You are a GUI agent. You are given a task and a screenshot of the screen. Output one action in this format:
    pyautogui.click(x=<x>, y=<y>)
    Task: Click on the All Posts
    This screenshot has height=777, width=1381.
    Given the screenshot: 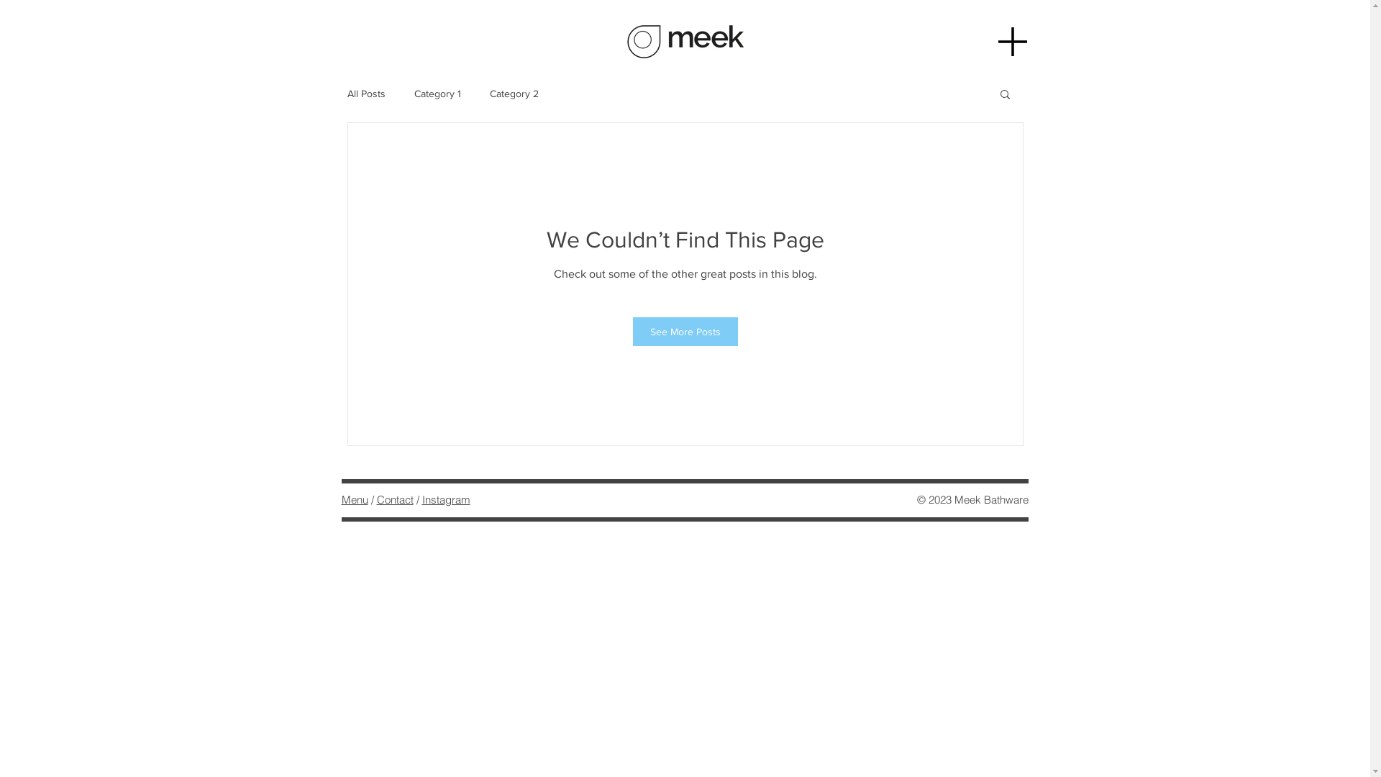 What is the action you would take?
    pyautogui.click(x=365, y=94)
    